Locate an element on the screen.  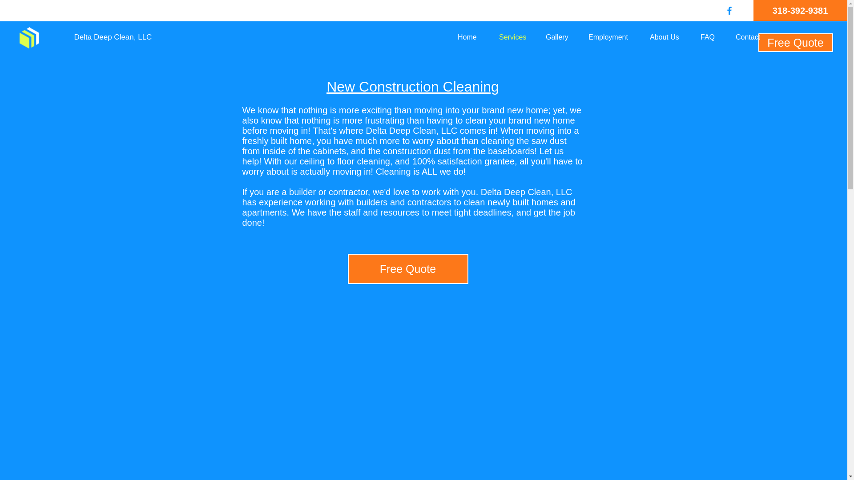
Employment is located at coordinates (612, 37).